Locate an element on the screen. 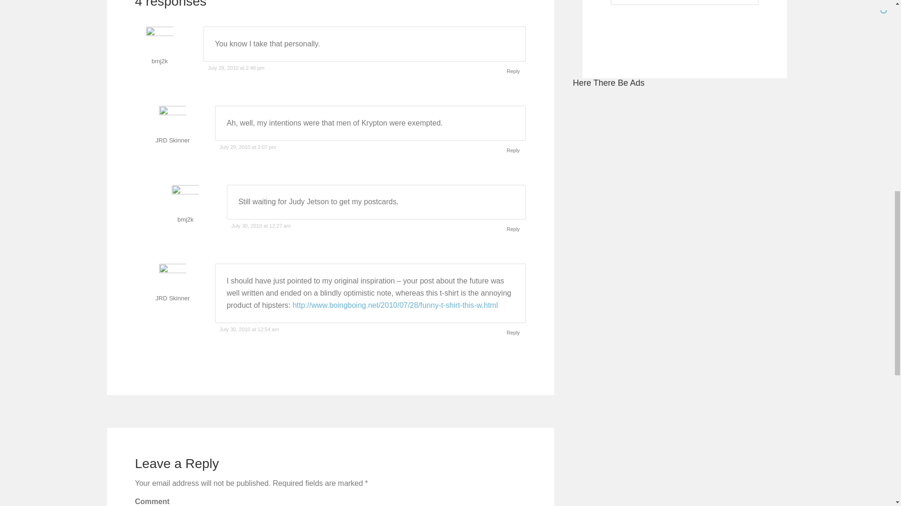 The image size is (901, 506). bmj2k is located at coordinates (160, 61).